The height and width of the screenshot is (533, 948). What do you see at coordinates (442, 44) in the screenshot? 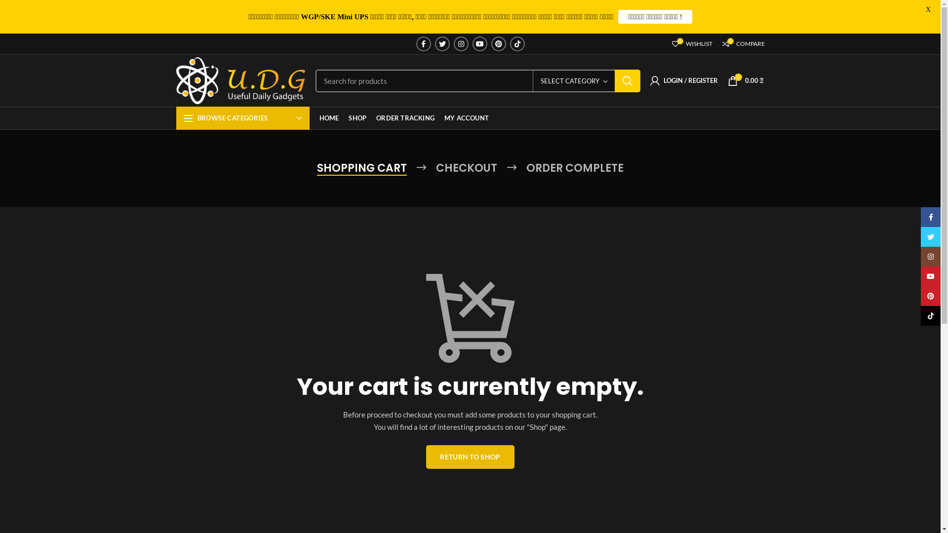
I see `Twitter` at bounding box center [442, 44].